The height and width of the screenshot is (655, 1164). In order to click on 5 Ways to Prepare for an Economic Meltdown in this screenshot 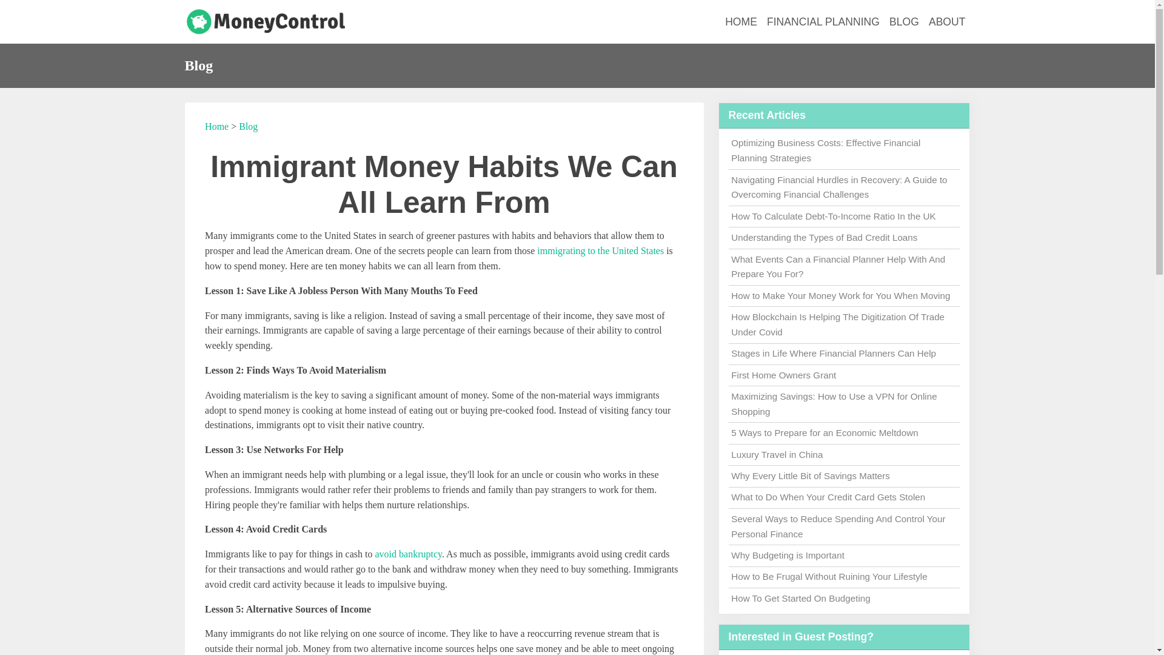, I will do `click(824, 433)`.